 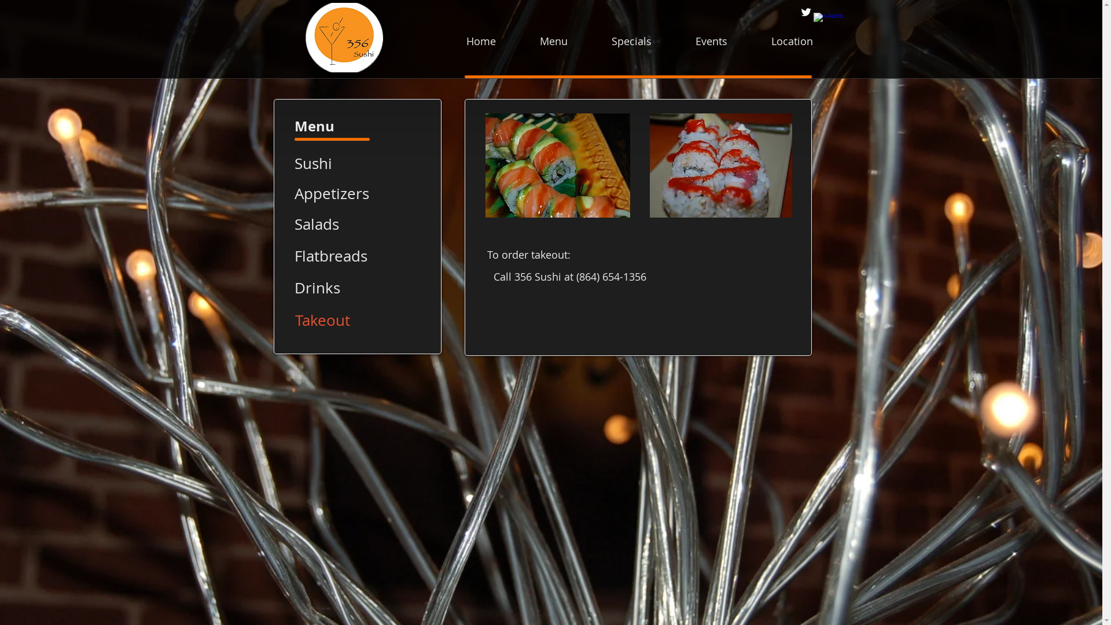 I want to click on Salads, so click(x=337, y=225).